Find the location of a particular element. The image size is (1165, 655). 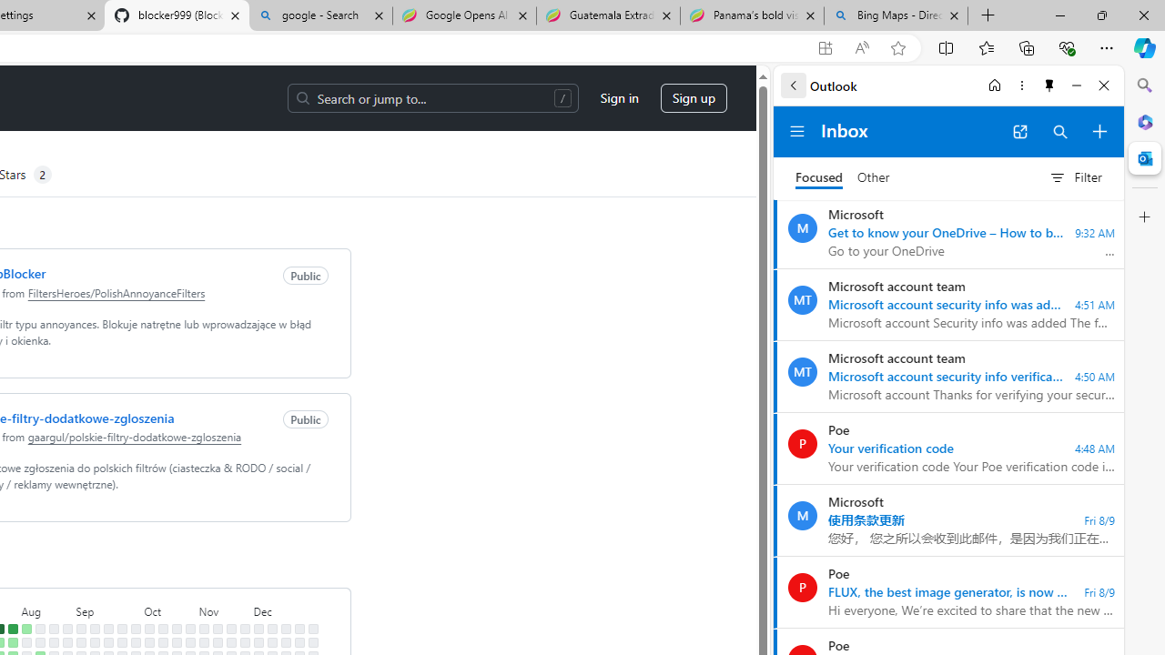

No contributions on August 5th. is located at coordinates (25, 642).